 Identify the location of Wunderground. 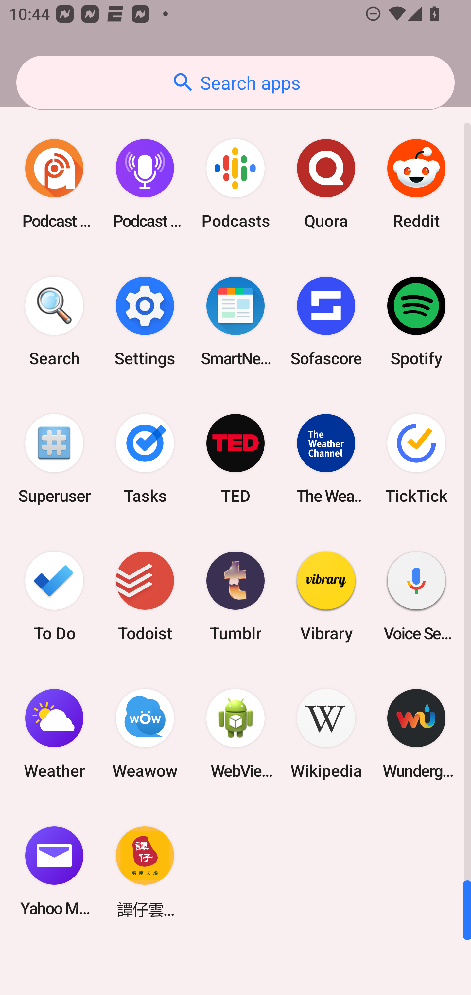
(416, 734).